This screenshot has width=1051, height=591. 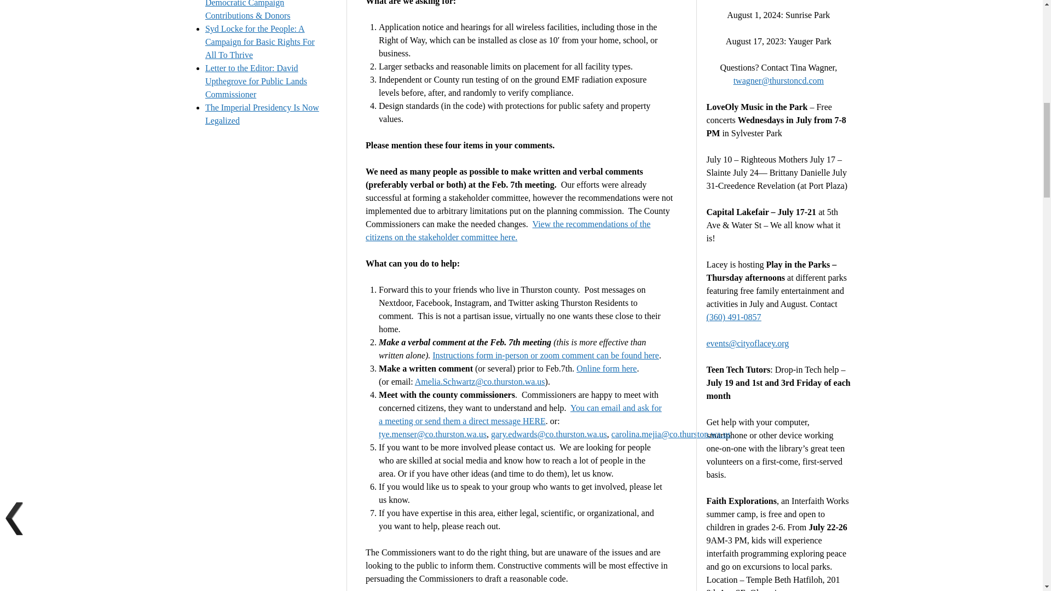 I want to click on The Imperial Presidency Is Now Legalized, so click(x=262, y=114).